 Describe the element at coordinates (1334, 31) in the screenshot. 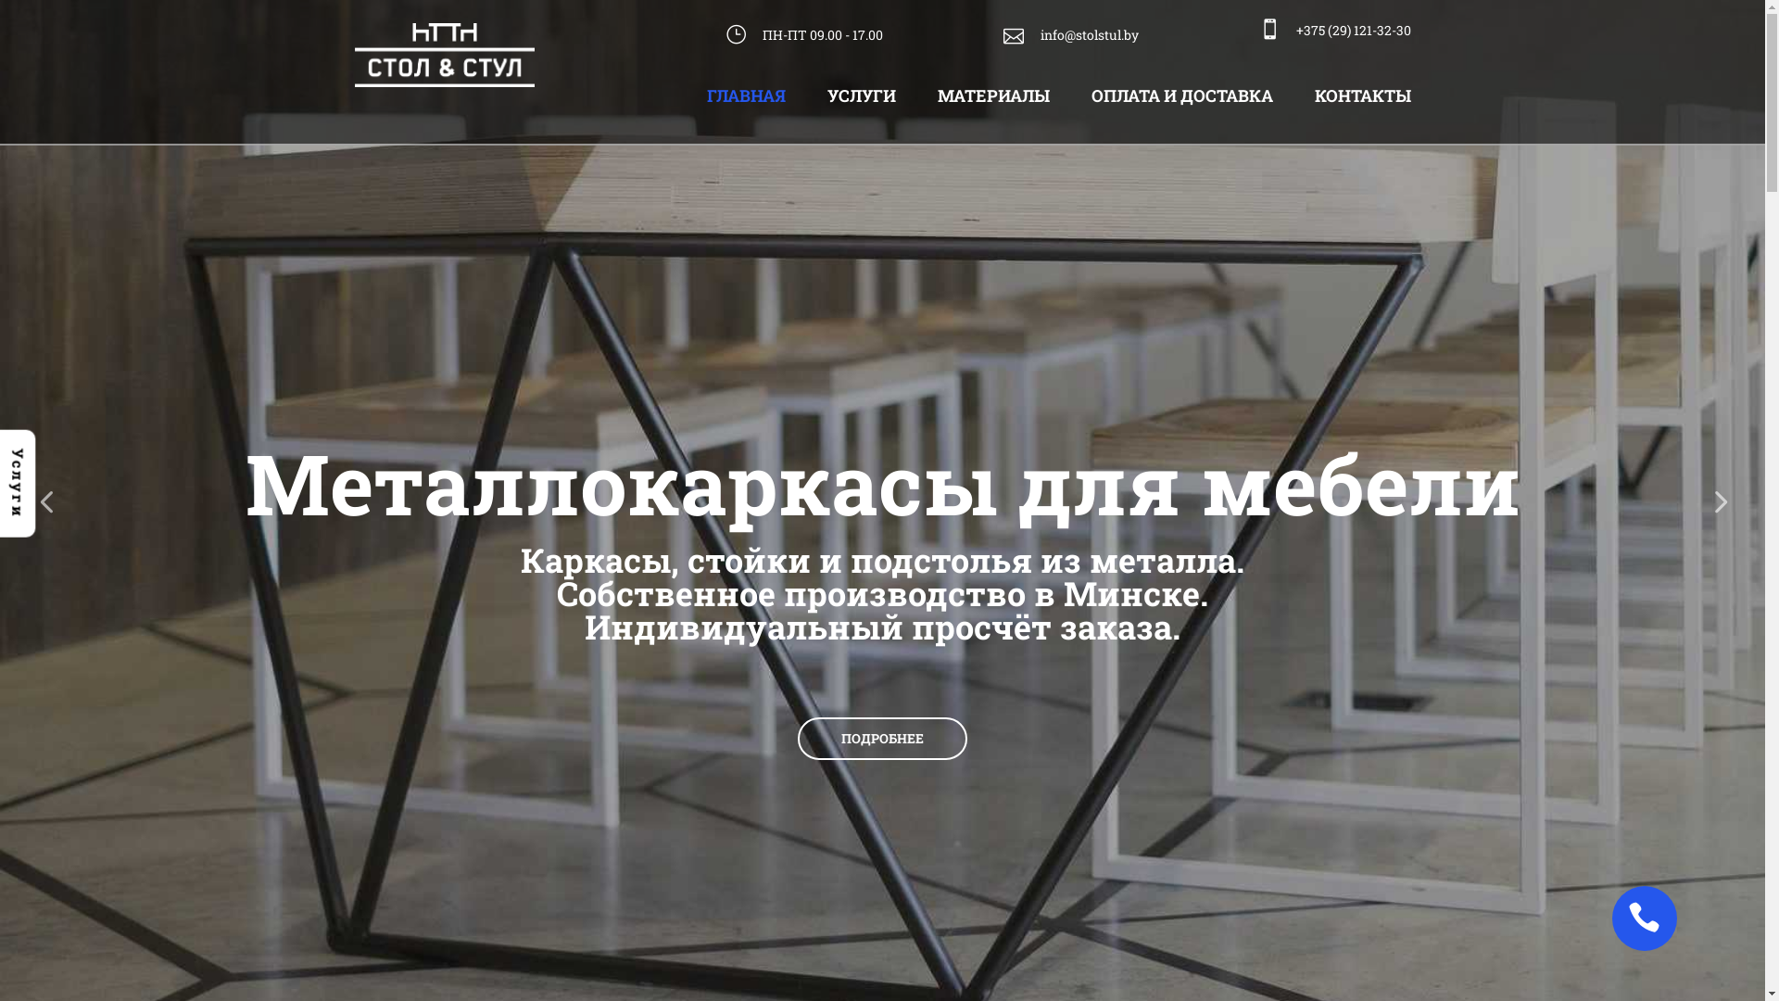

I see `+375 (29) 121-32-30` at that location.